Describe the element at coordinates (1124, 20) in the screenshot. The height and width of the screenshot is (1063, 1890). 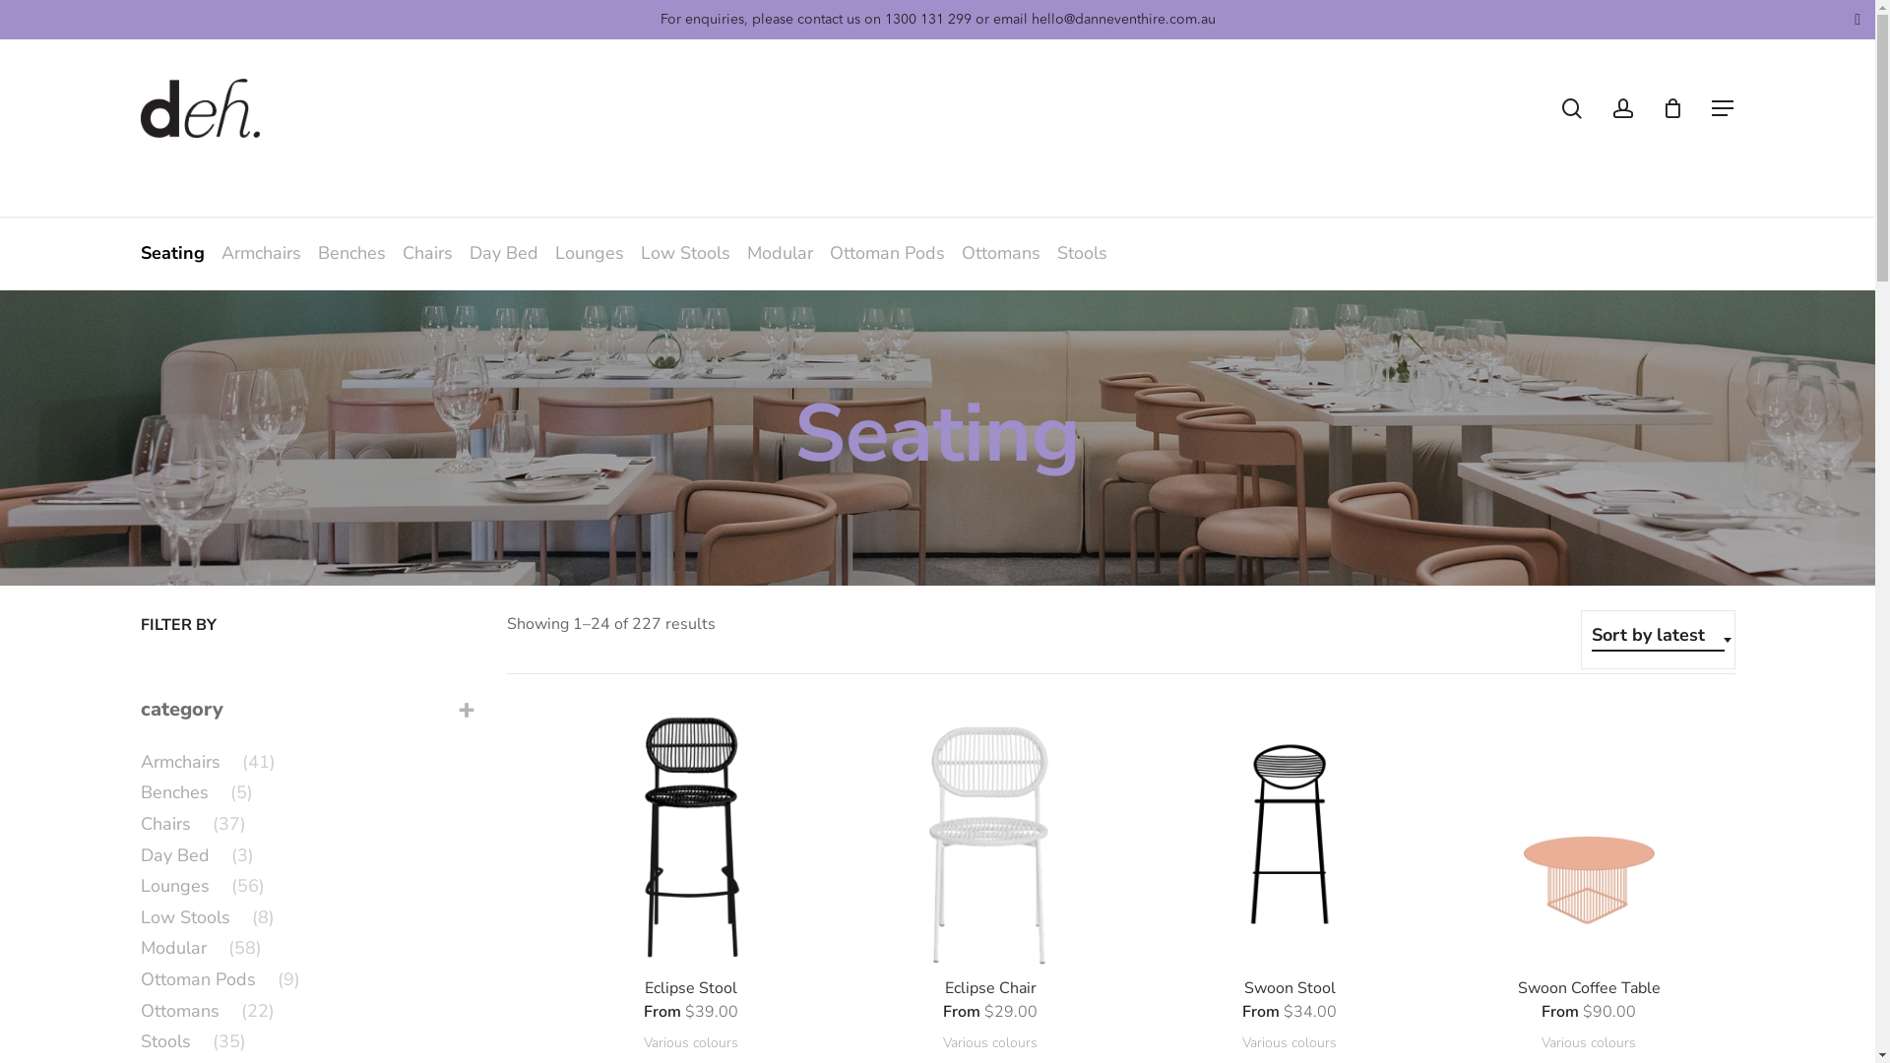
I see `hello@danneventhire.com.au` at that location.